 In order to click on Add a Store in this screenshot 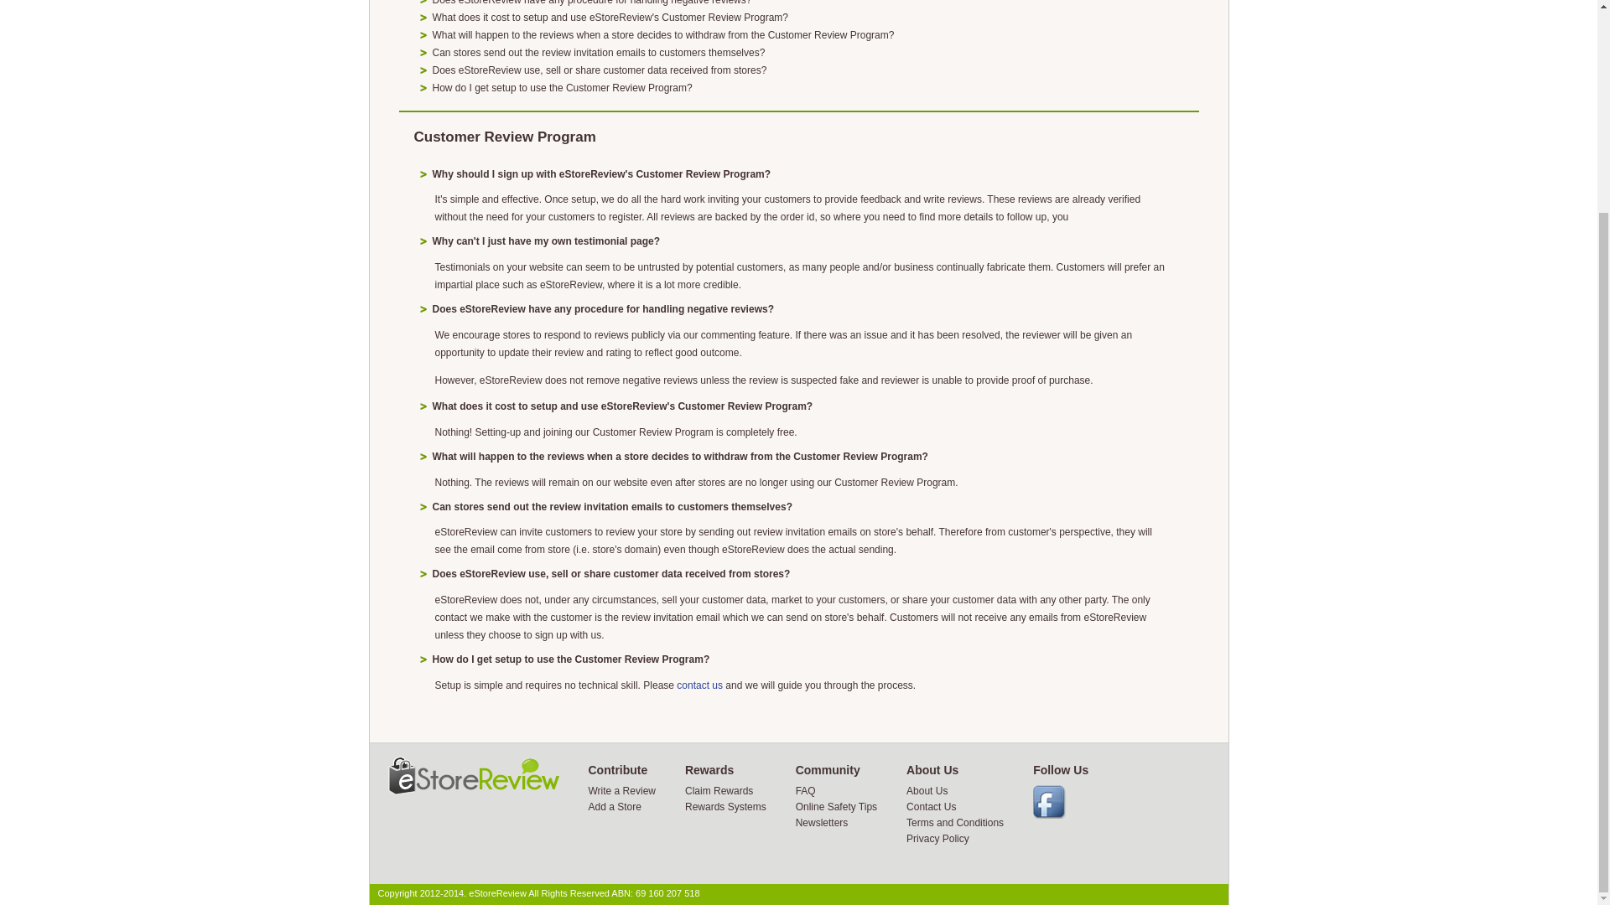, I will do `click(615, 806)`.